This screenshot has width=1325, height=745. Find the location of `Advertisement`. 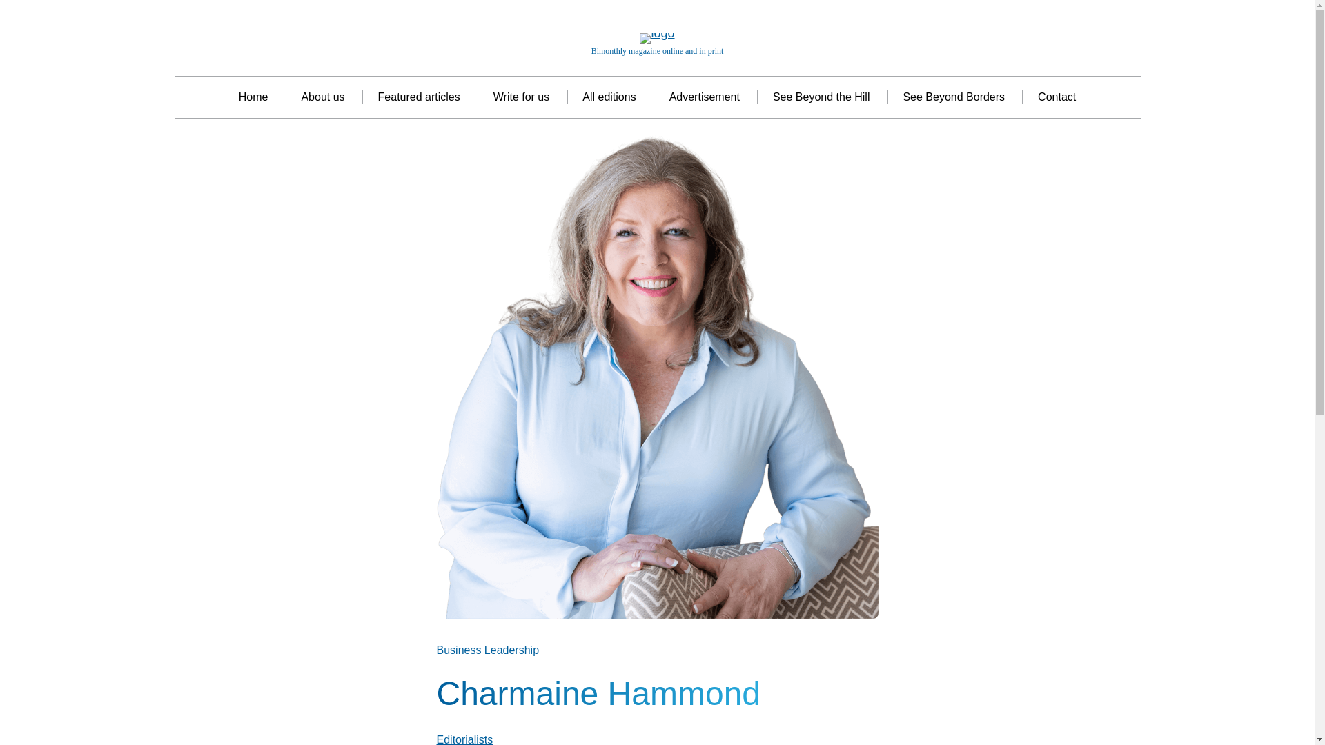

Advertisement is located at coordinates (704, 97).